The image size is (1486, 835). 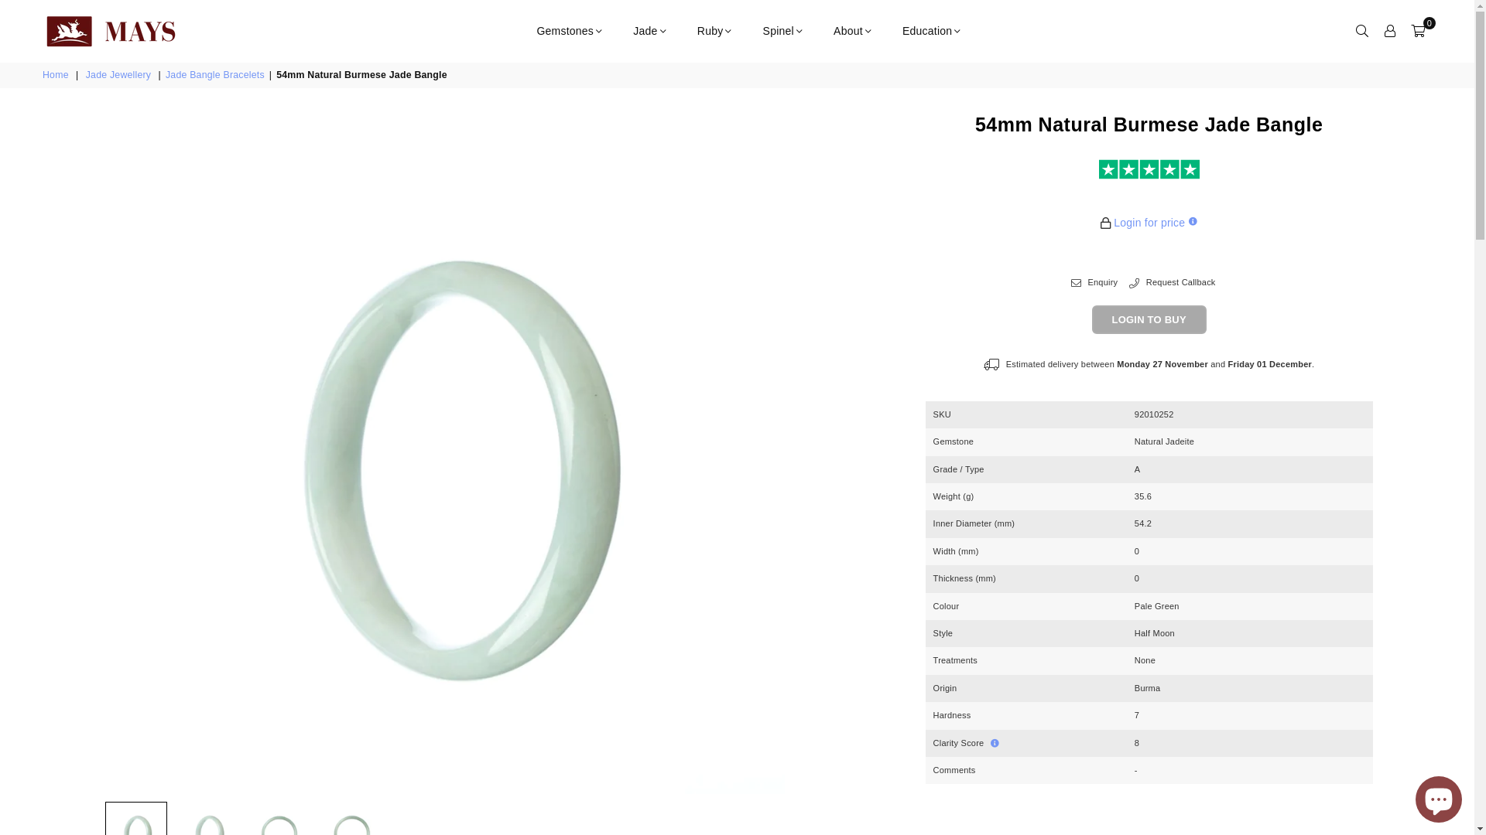 What do you see at coordinates (120, 76) in the screenshot?
I see `Jade Jewellery` at bounding box center [120, 76].